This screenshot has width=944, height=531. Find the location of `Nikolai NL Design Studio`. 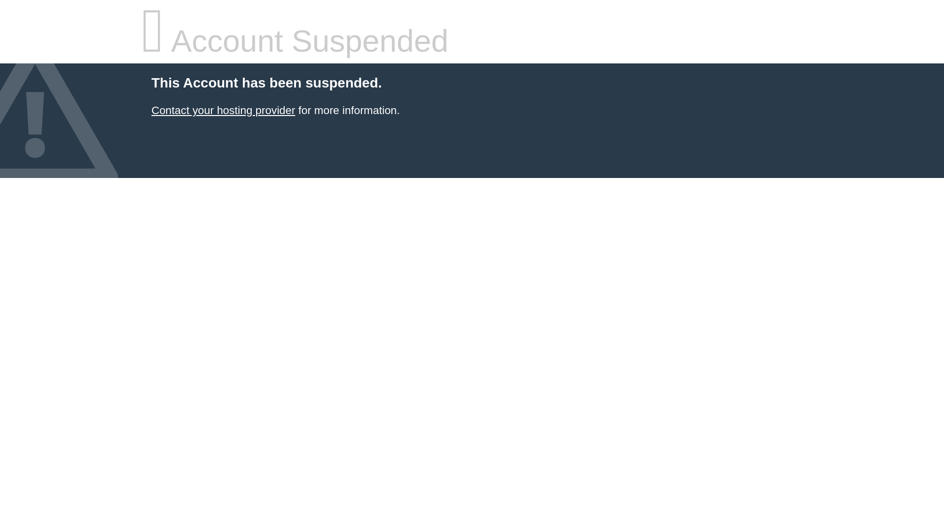

Nikolai NL Design Studio is located at coordinates (223, 110).